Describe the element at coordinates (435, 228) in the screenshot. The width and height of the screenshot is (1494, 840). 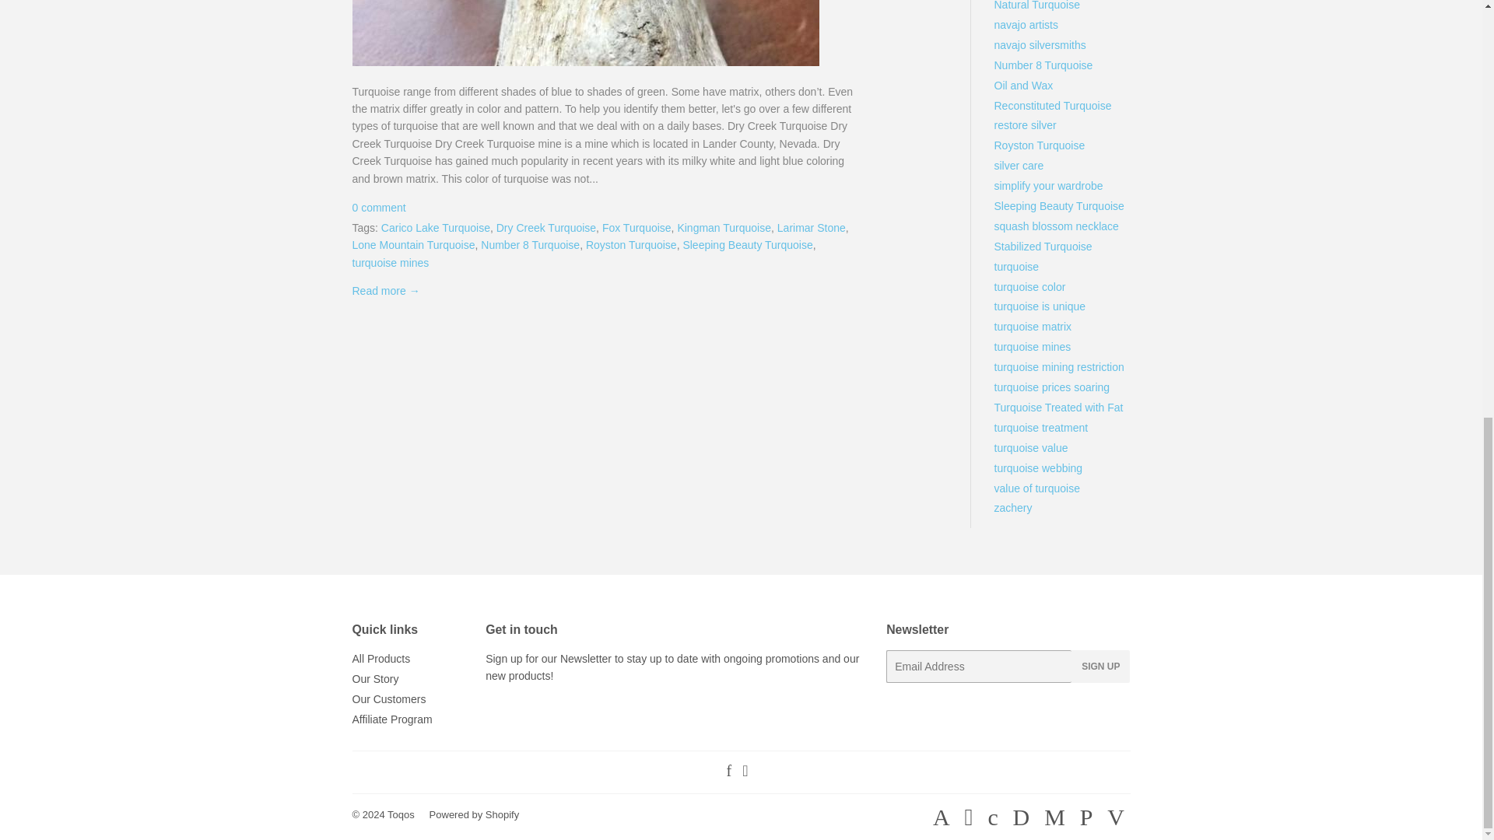
I see `Carico Lake Turquoise` at that location.